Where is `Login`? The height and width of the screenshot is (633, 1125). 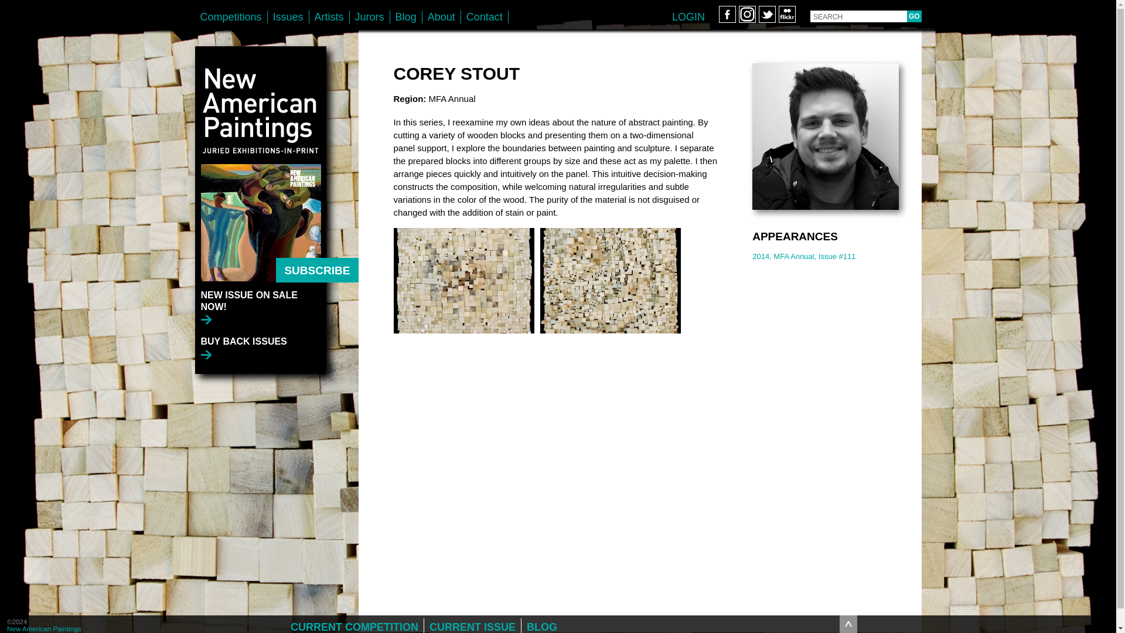 Login is located at coordinates (688, 16).